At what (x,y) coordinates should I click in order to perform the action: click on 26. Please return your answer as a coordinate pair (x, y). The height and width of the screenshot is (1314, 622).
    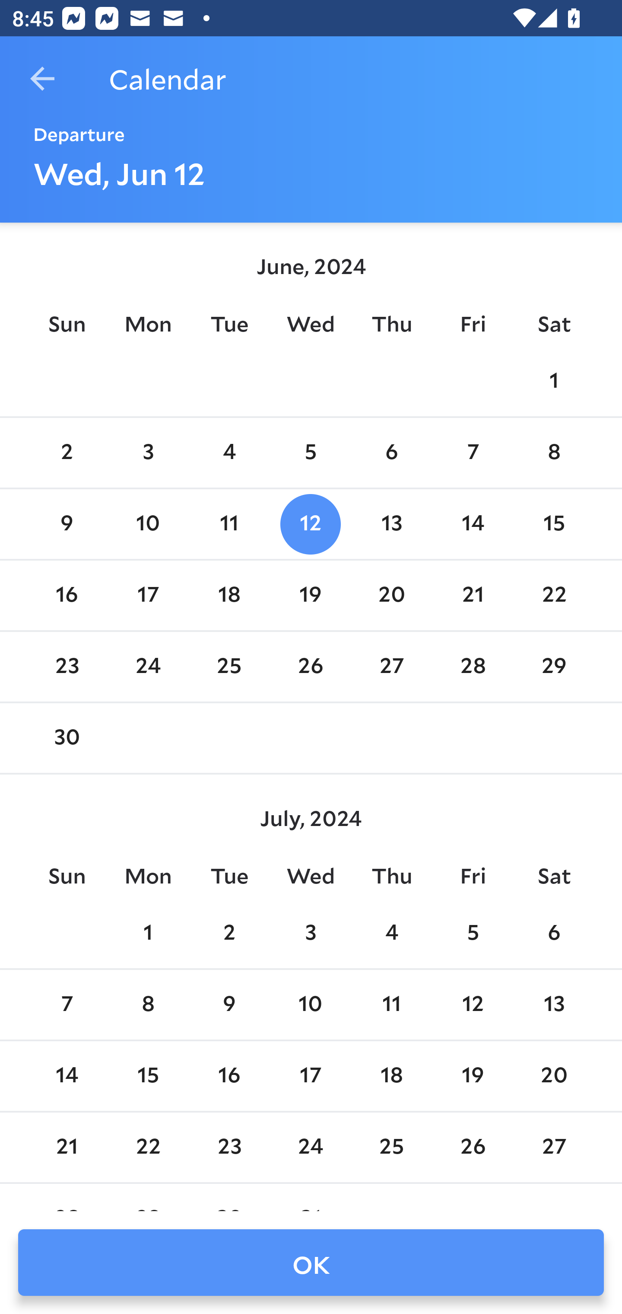
    Looking at the image, I should click on (473, 1147).